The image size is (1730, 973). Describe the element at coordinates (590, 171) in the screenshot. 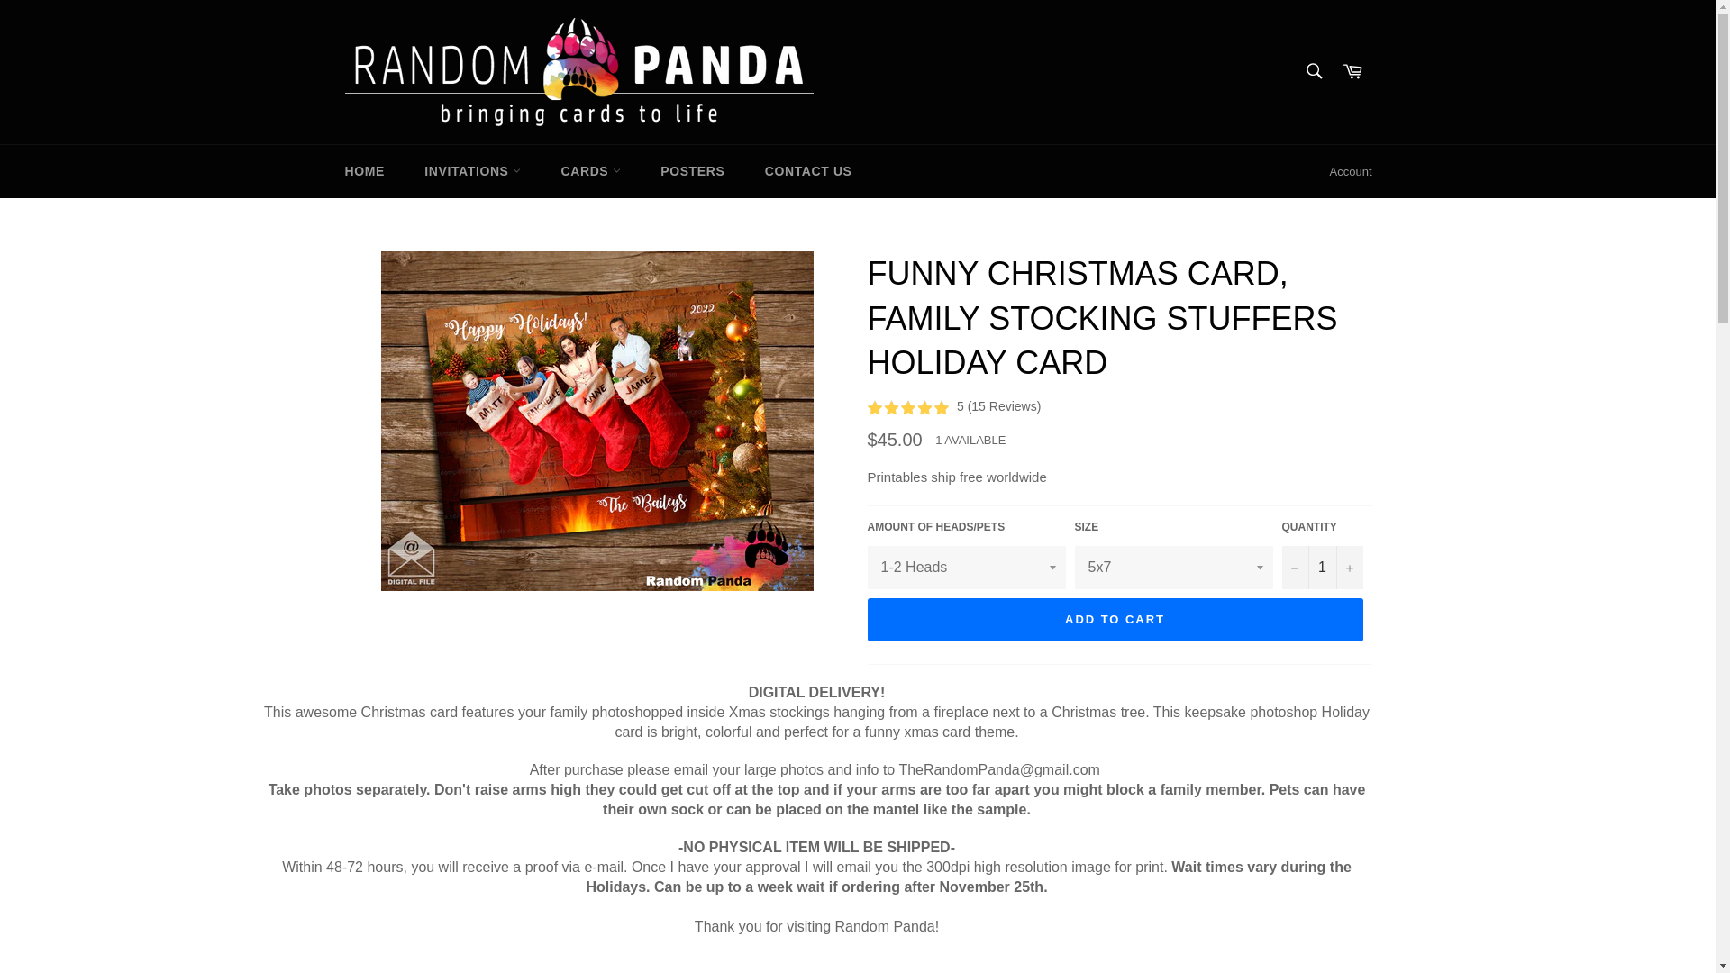

I see `CARDS` at that location.